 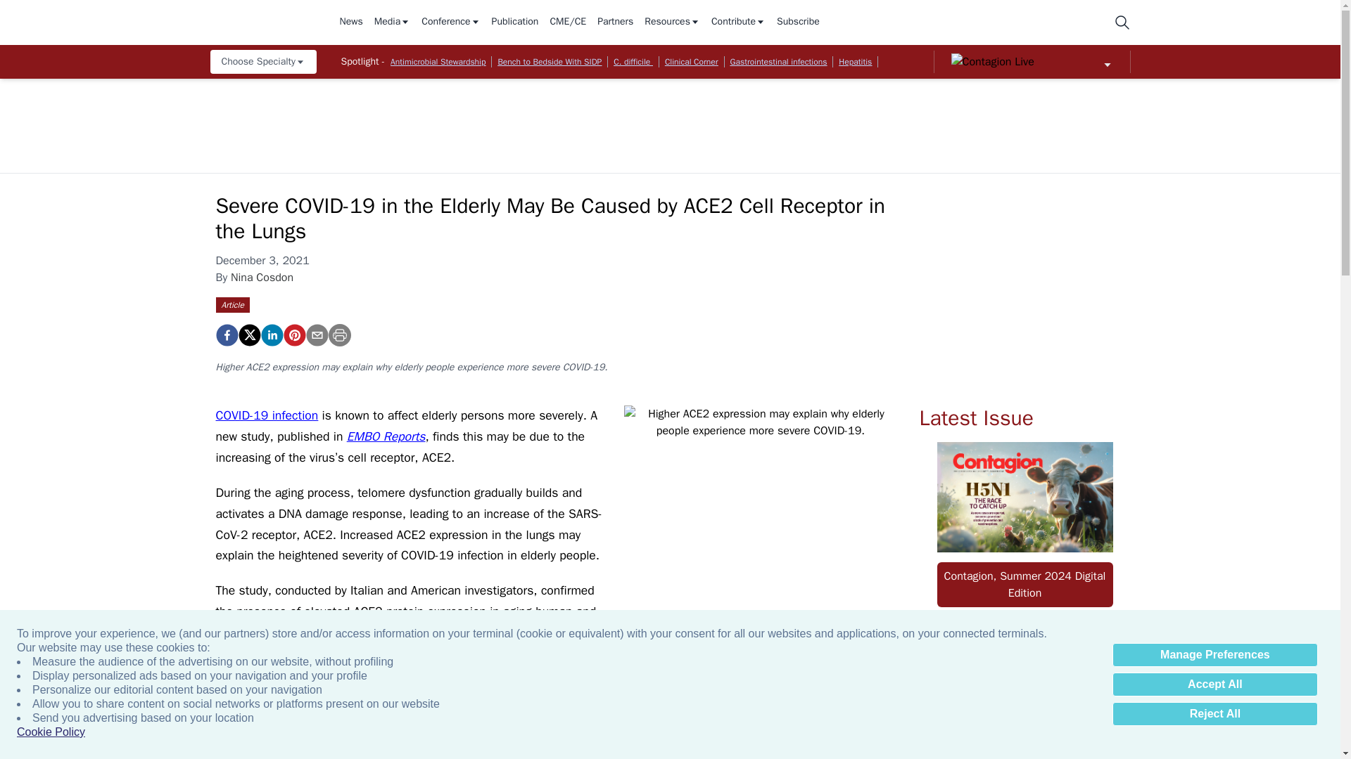 I want to click on Conference, so click(x=450, y=22).